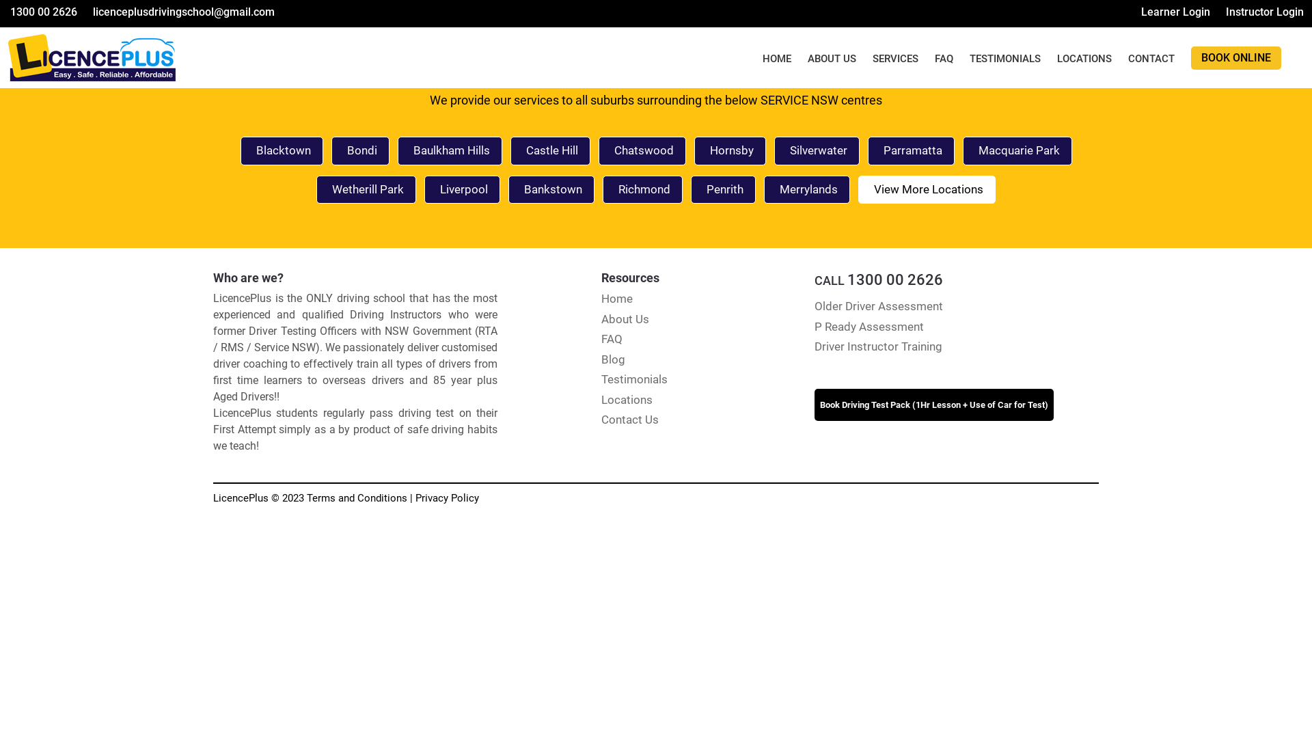 This screenshot has height=738, width=1312. What do you see at coordinates (462, 189) in the screenshot?
I see `Liverpool` at bounding box center [462, 189].